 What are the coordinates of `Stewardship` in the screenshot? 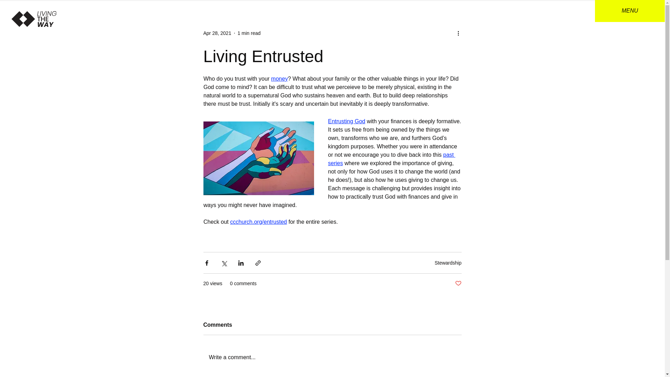 It's located at (448, 263).